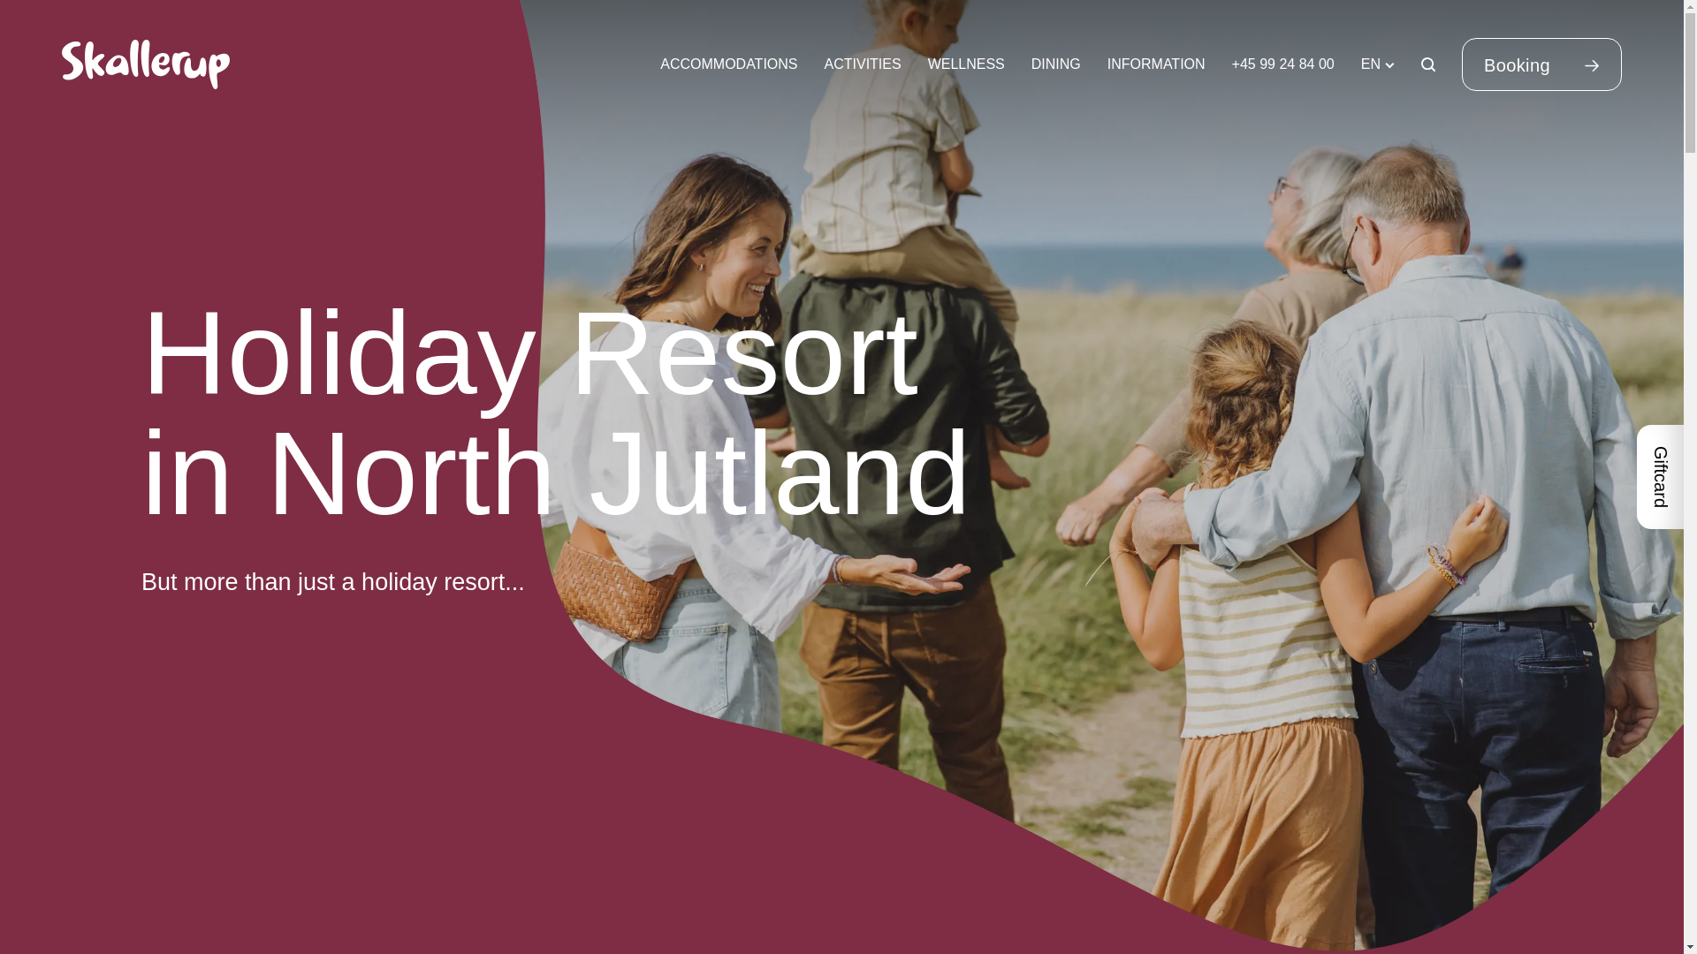 This screenshot has width=1697, height=954. What do you see at coordinates (1056, 64) in the screenshot?
I see `DINING` at bounding box center [1056, 64].